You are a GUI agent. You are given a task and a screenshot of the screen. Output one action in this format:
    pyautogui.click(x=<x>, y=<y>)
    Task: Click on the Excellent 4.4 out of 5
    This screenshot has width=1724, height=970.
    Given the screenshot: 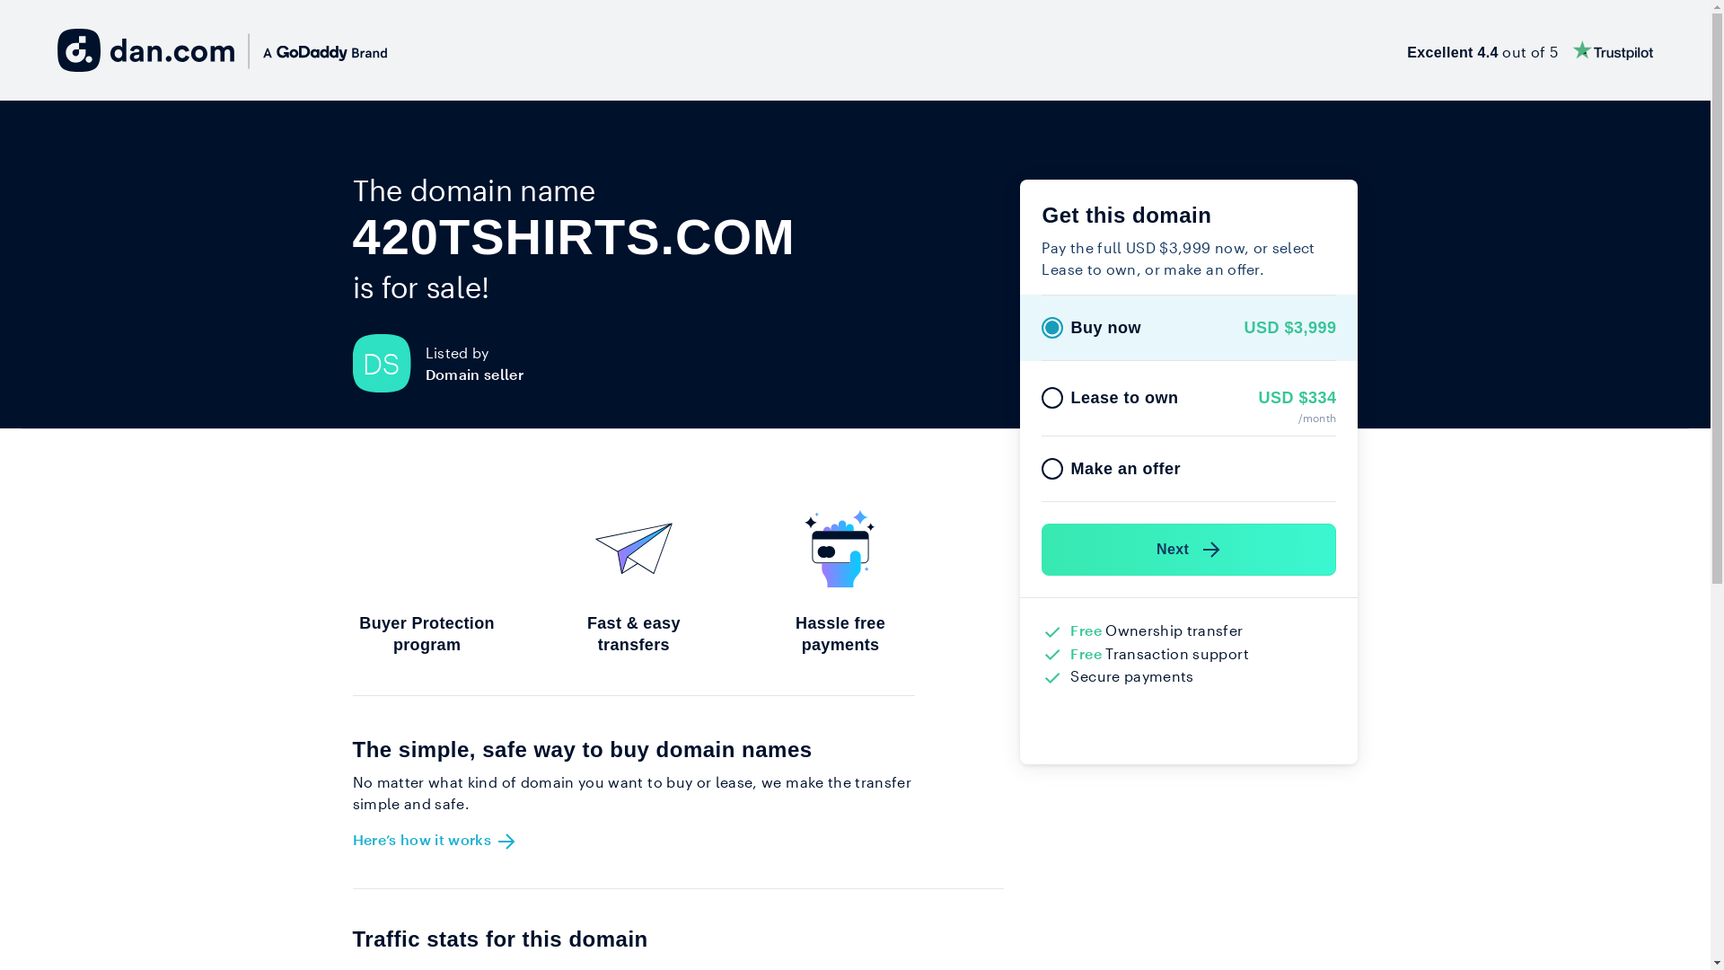 What is the action you would take?
    pyautogui.click(x=1530, y=50)
    